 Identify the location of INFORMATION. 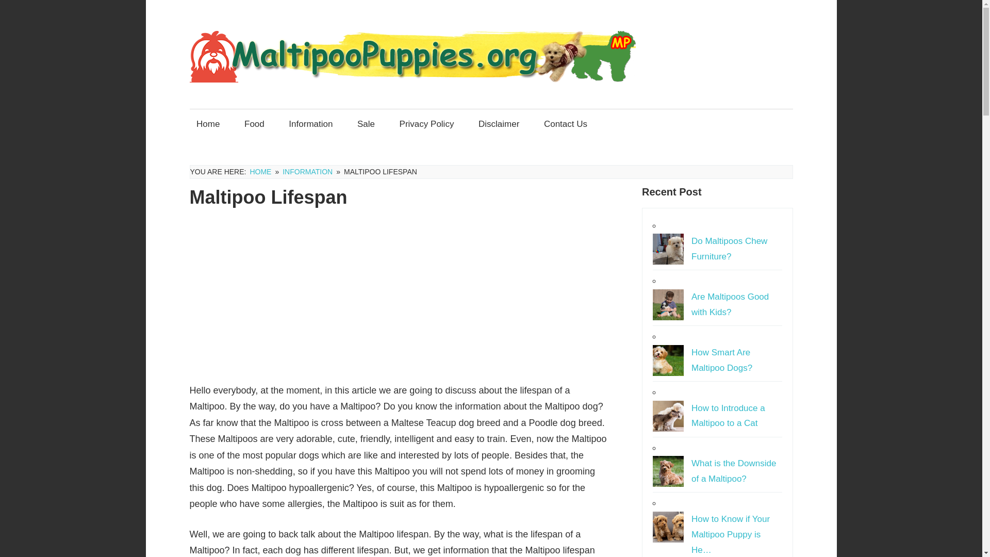
(307, 172).